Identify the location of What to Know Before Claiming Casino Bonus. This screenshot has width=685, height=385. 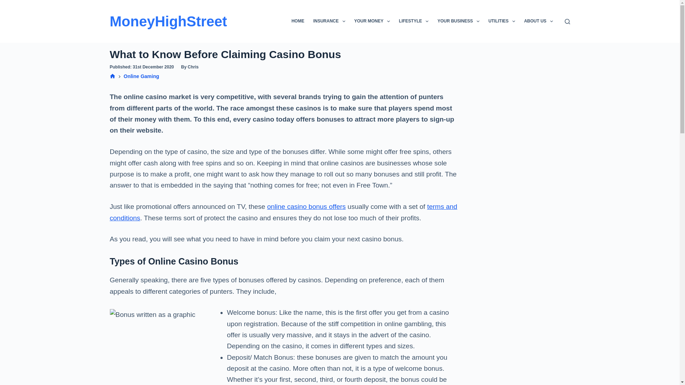
(285, 54).